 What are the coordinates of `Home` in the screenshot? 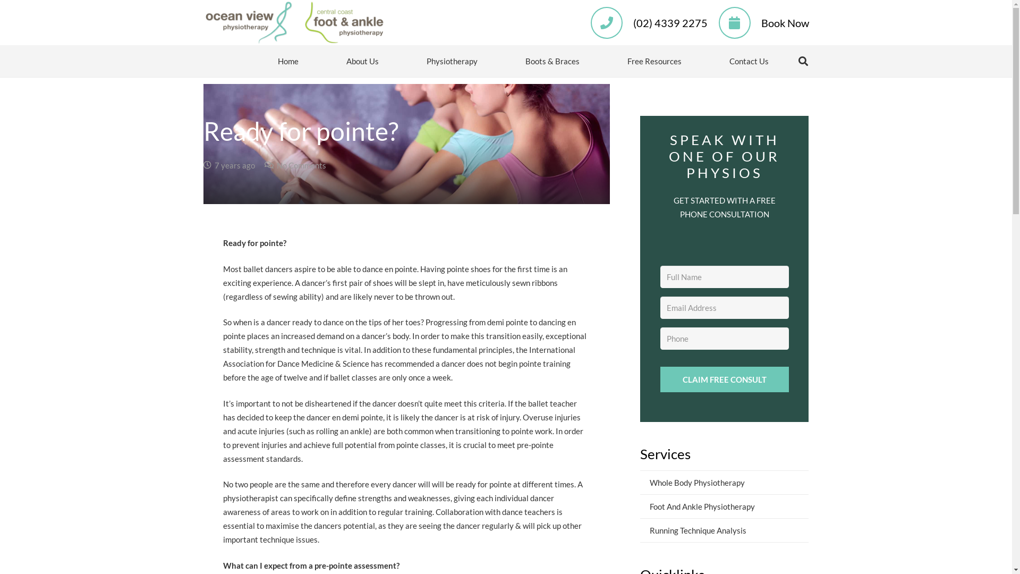 It's located at (288, 61).